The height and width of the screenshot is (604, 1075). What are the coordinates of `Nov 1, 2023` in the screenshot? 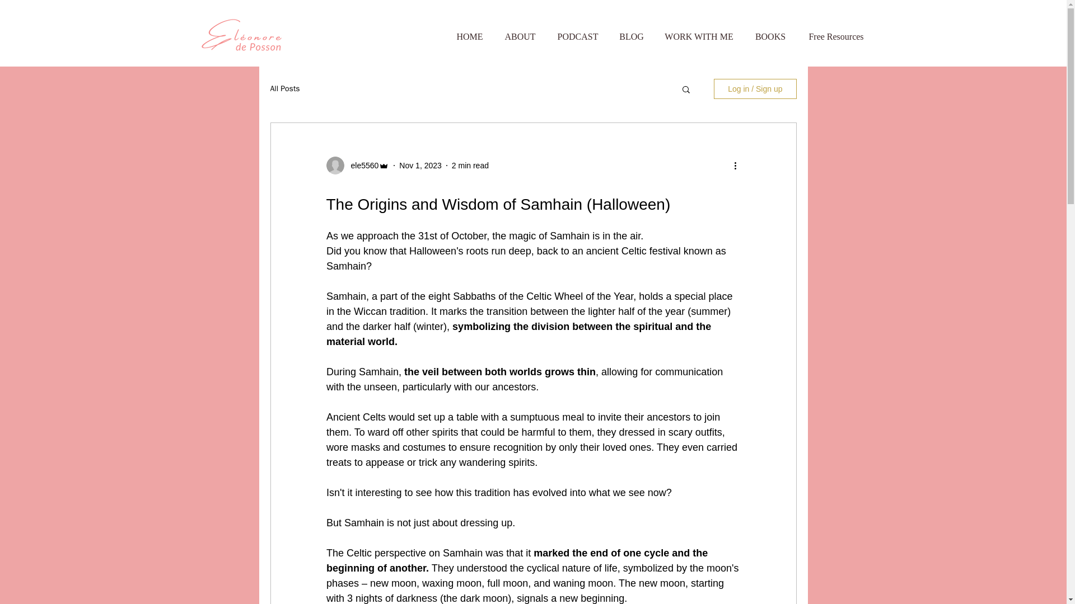 It's located at (420, 166).